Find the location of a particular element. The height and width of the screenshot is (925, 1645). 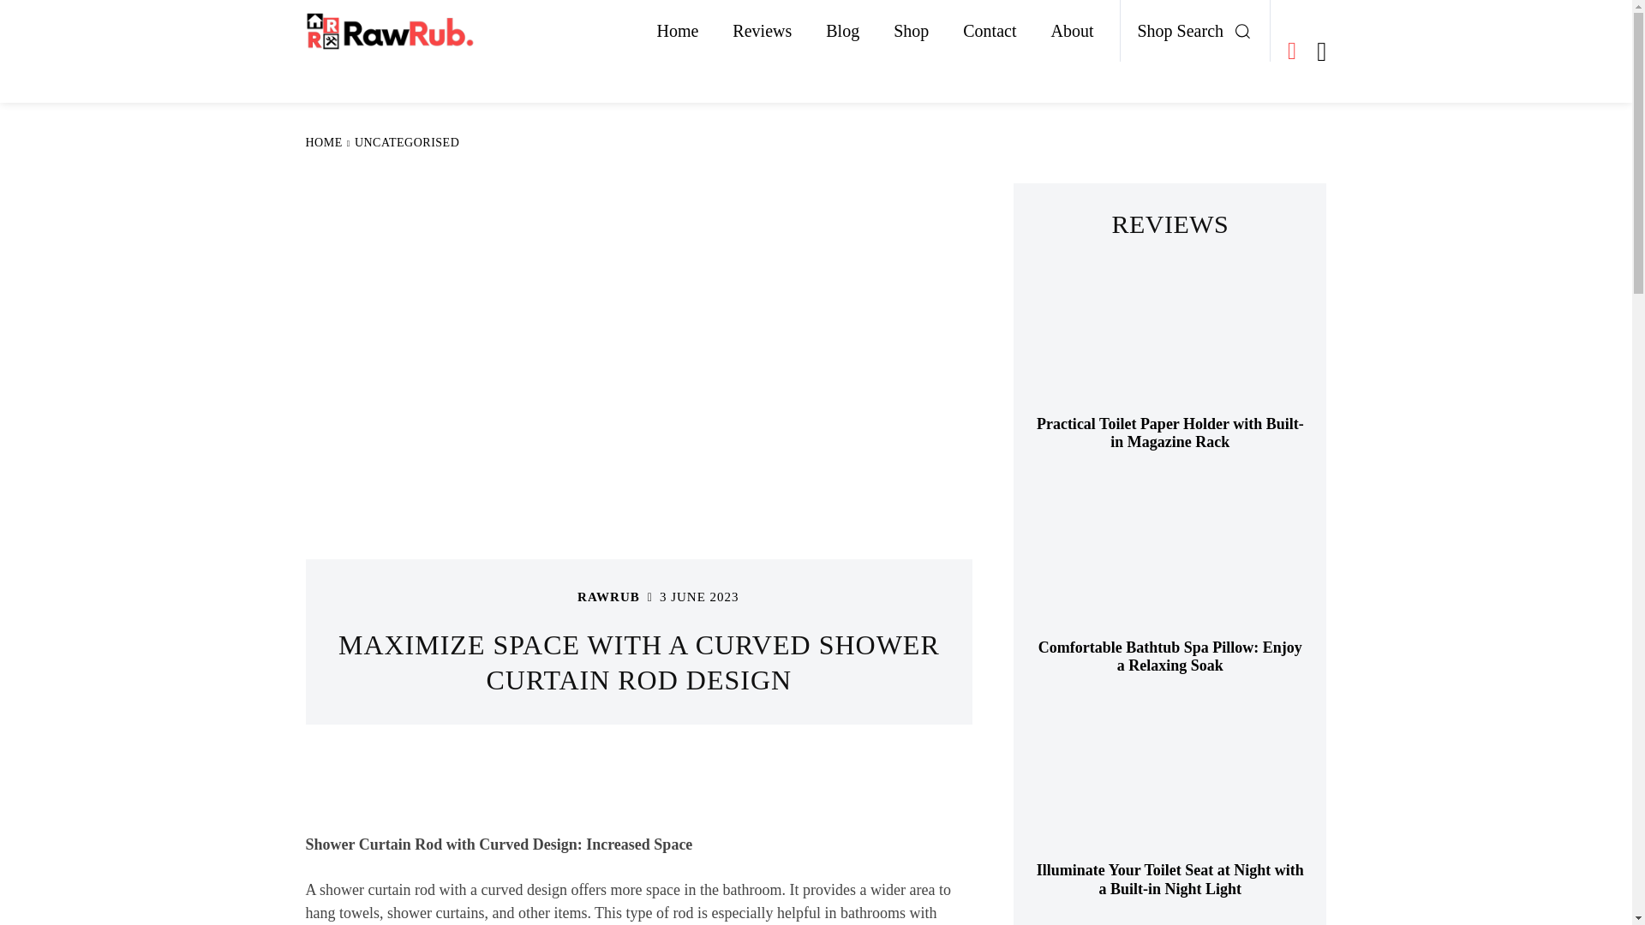

Rawrub is located at coordinates (555, 597).